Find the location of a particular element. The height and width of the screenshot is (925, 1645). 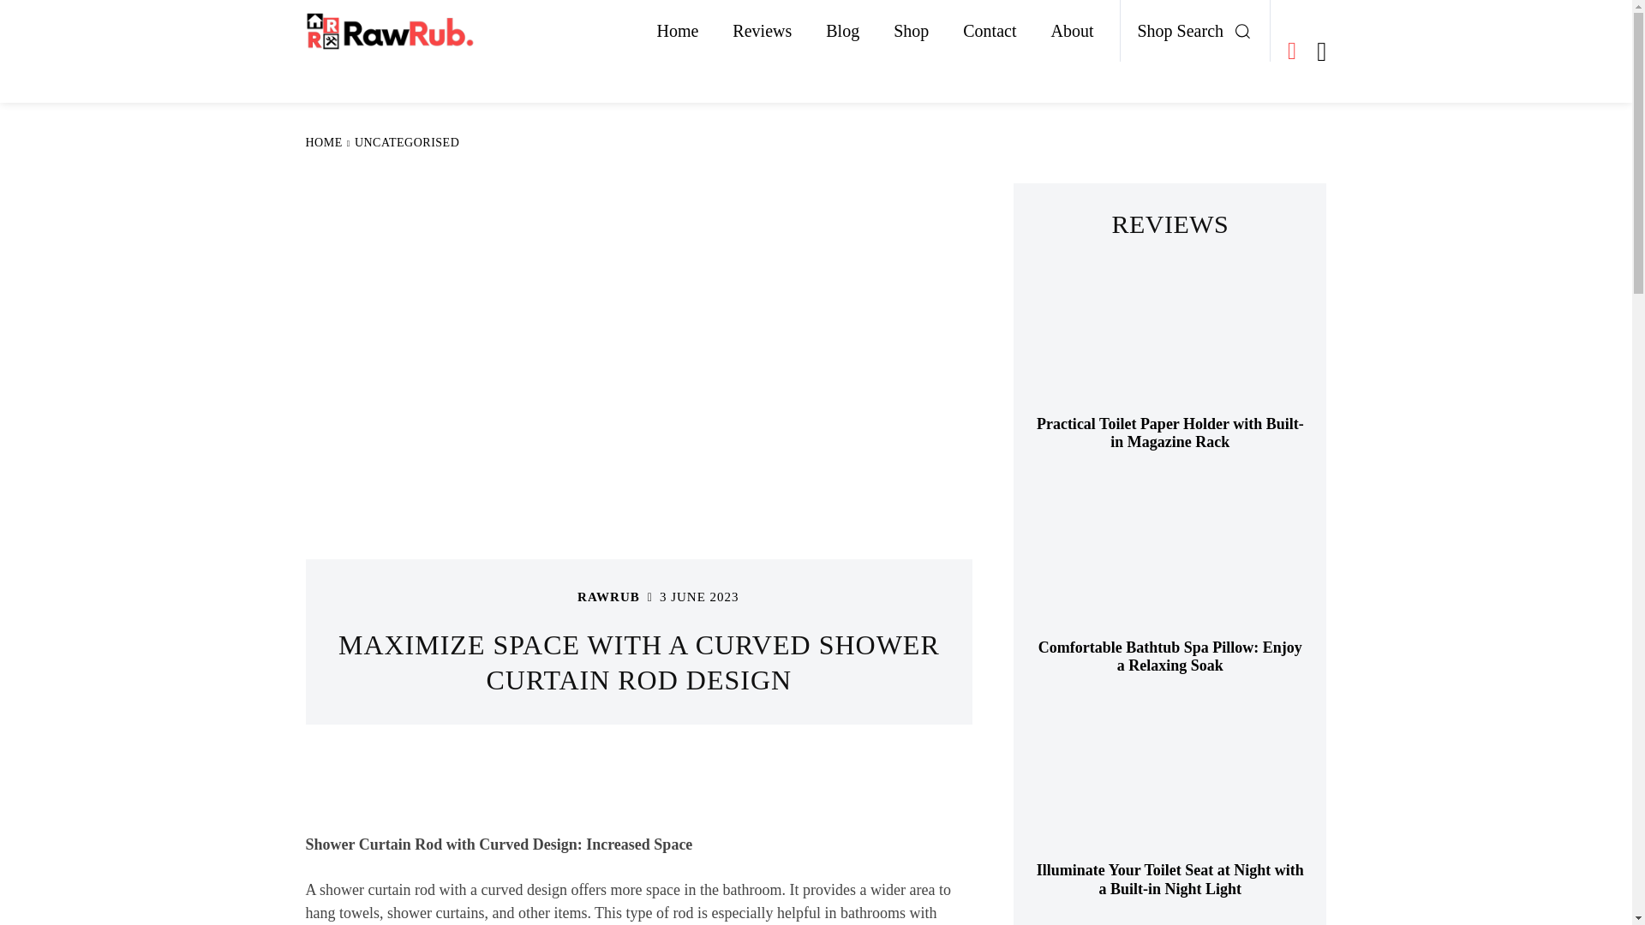

Rawrub is located at coordinates (555, 597).